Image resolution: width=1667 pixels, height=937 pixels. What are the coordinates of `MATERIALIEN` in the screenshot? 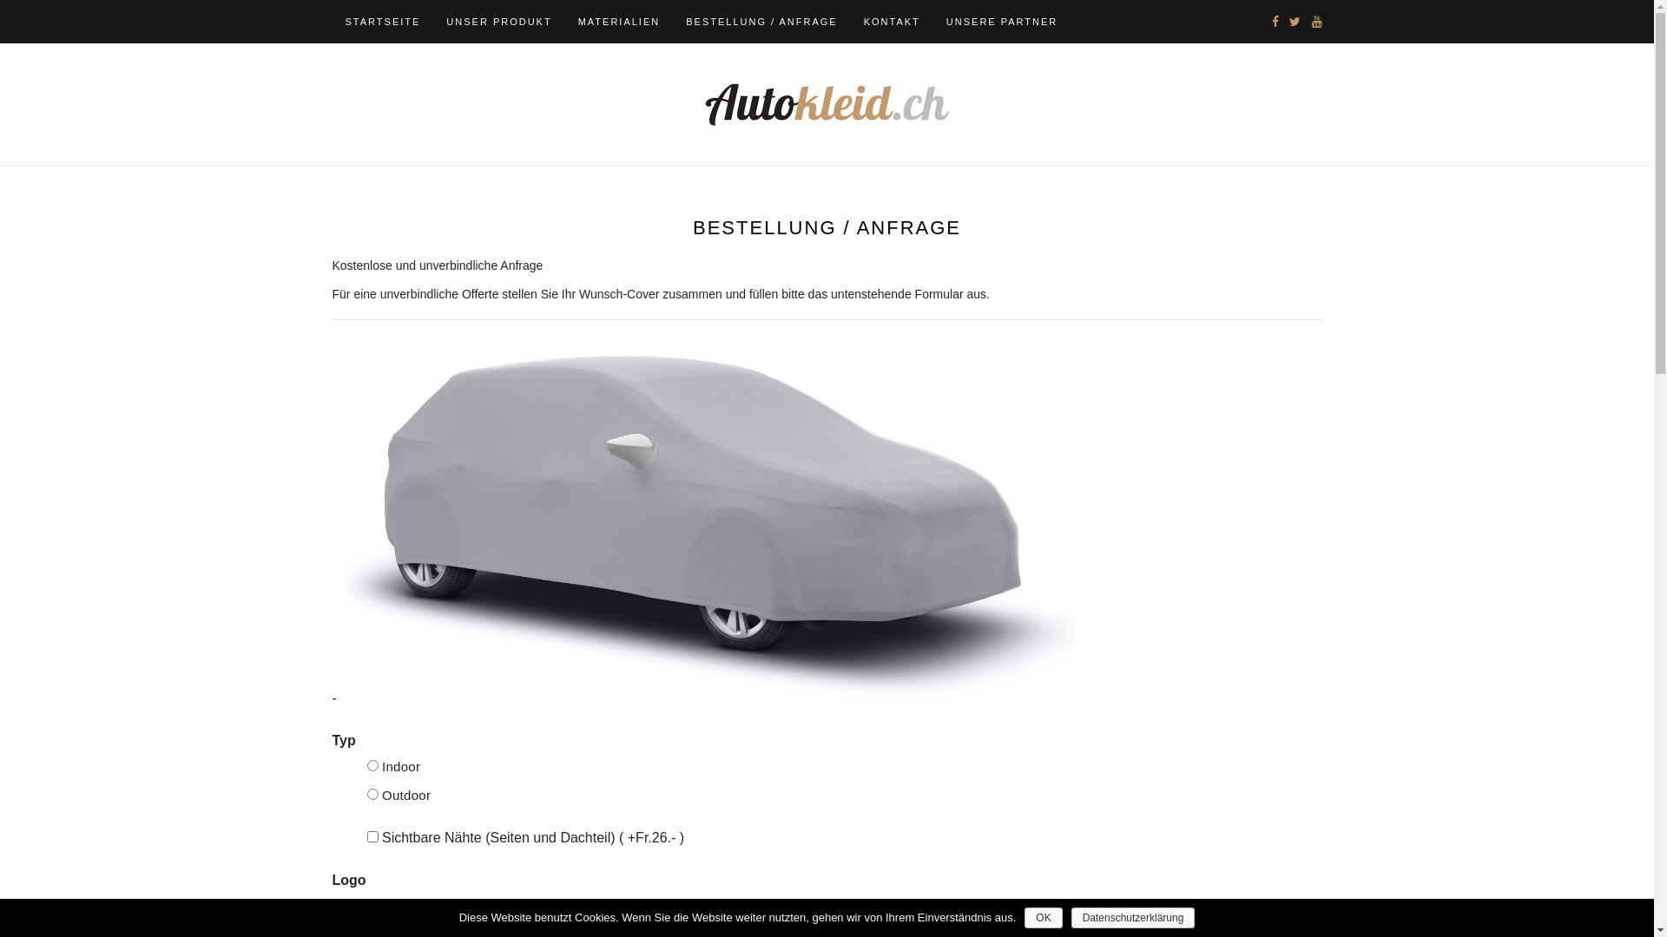 It's located at (620, 22).